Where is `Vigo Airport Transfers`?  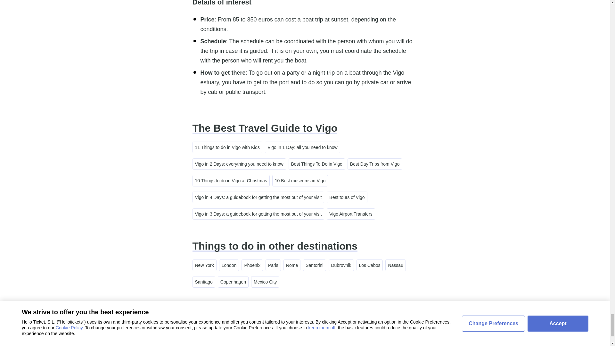 Vigo Airport Transfers is located at coordinates (351, 214).